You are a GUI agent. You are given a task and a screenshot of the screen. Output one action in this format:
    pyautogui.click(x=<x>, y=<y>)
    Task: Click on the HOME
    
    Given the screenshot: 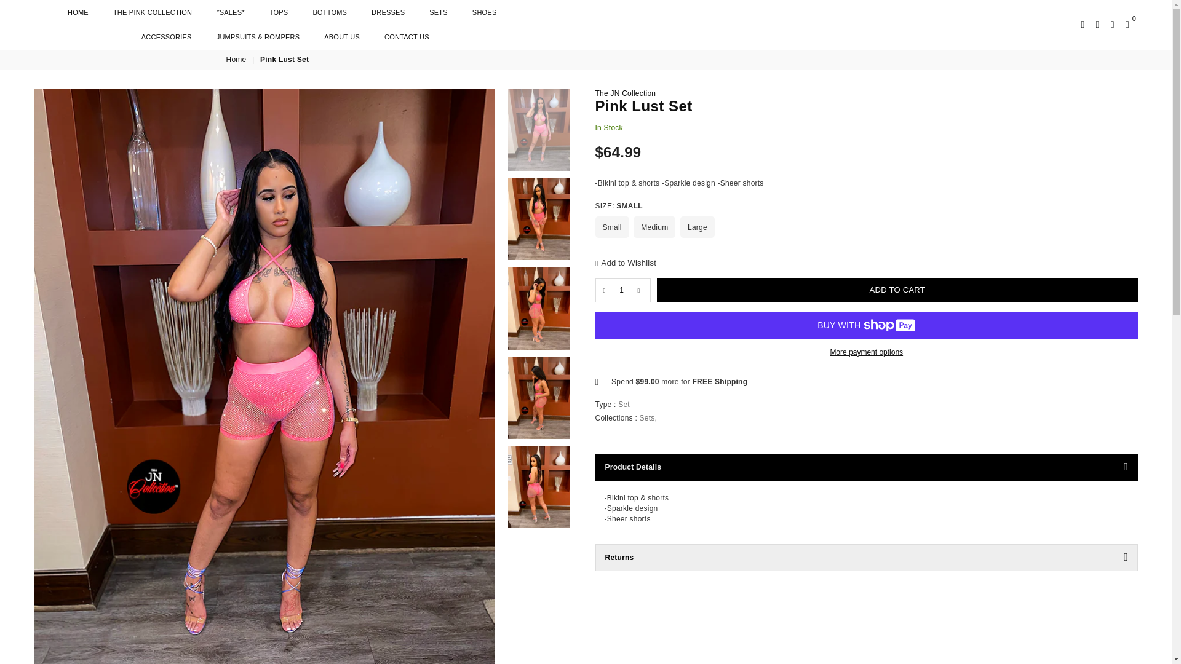 What is the action you would take?
    pyautogui.click(x=78, y=12)
    